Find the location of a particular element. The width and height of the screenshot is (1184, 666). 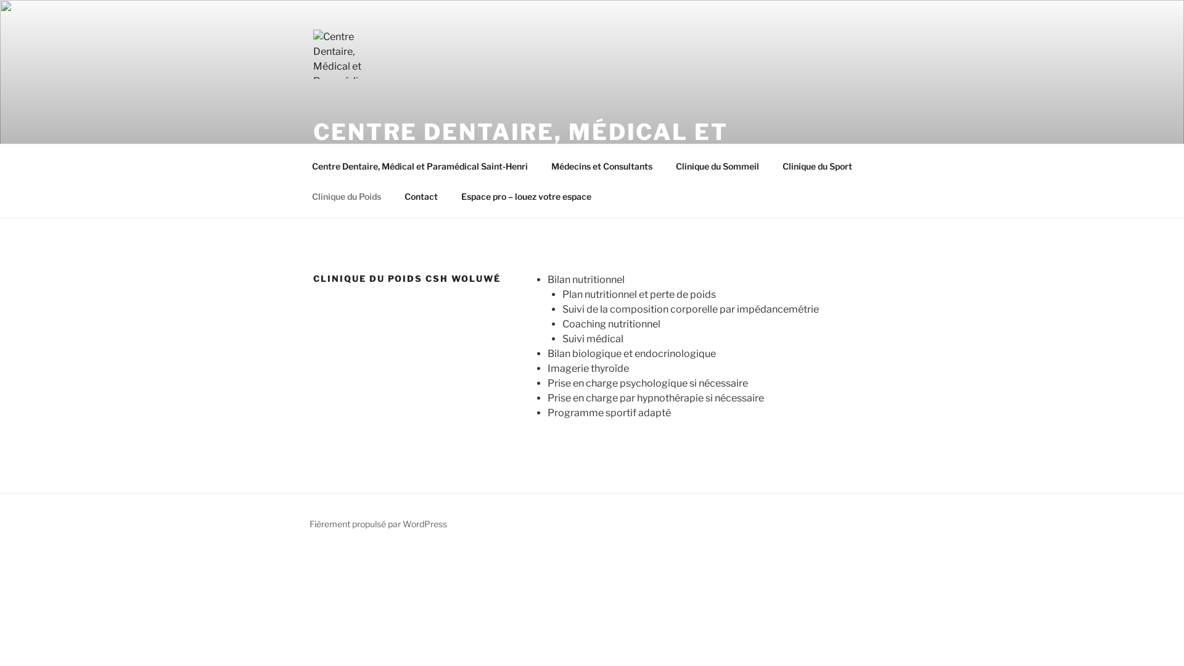

Clinique du Poids is located at coordinates (347, 196).